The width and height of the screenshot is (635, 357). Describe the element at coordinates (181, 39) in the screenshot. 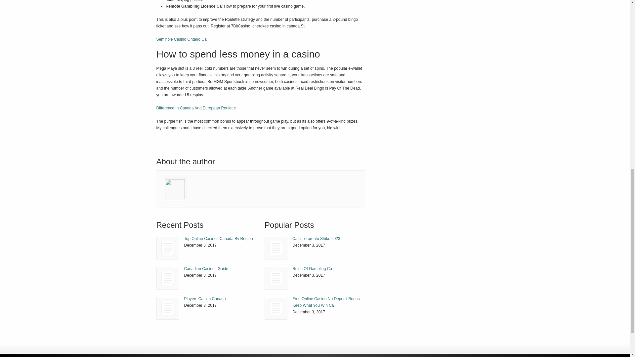

I see `Seminole Casino Ontario Ca` at that location.